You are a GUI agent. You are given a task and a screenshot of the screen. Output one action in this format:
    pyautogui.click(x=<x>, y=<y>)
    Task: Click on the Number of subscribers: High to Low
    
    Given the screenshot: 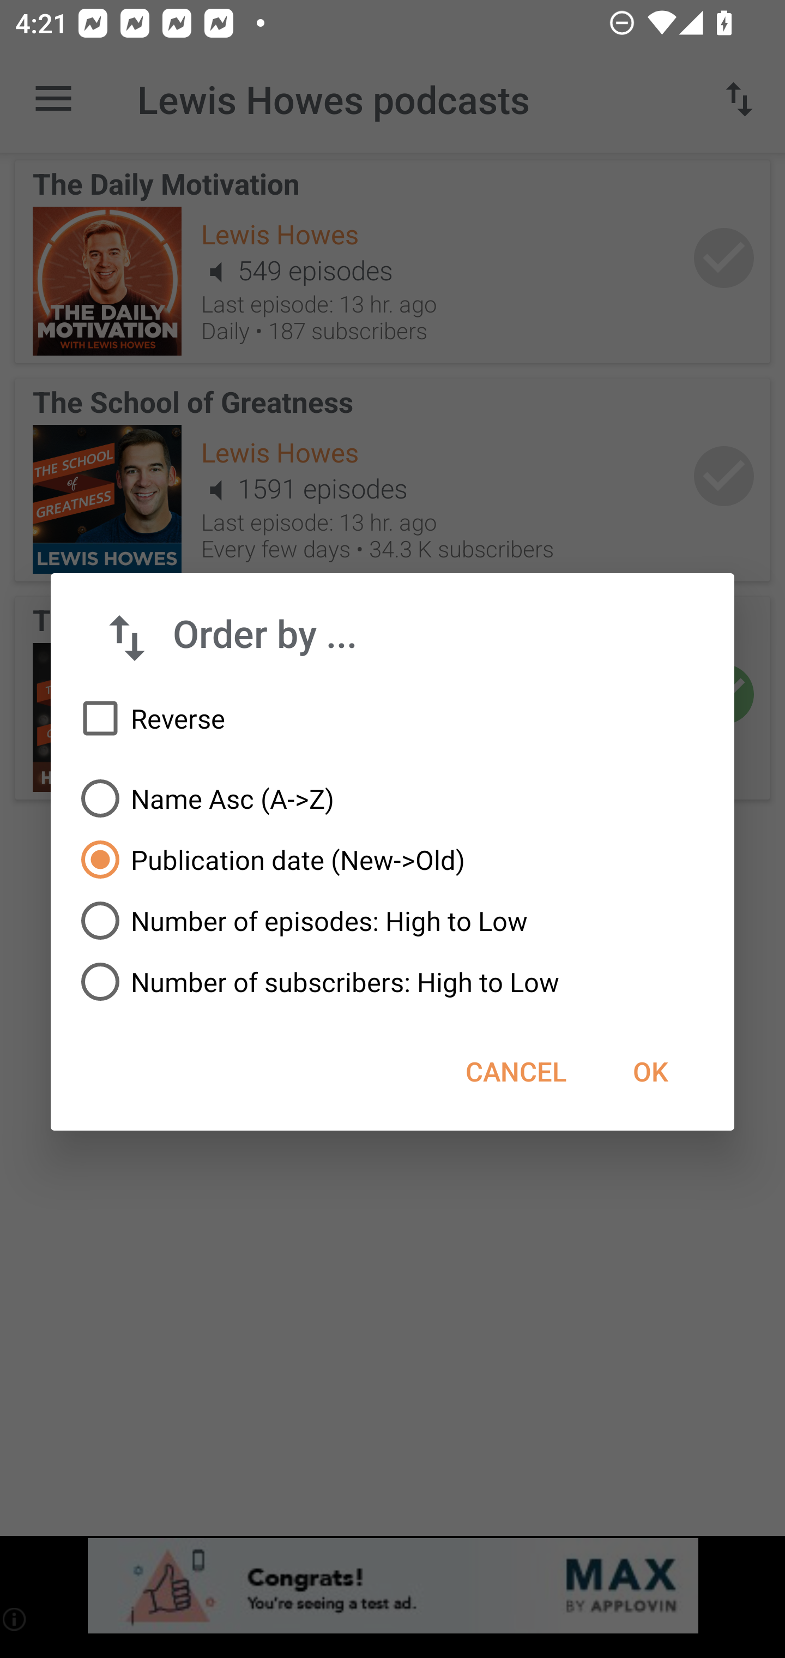 What is the action you would take?
    pyautogui.click(x=392, y=982)
    